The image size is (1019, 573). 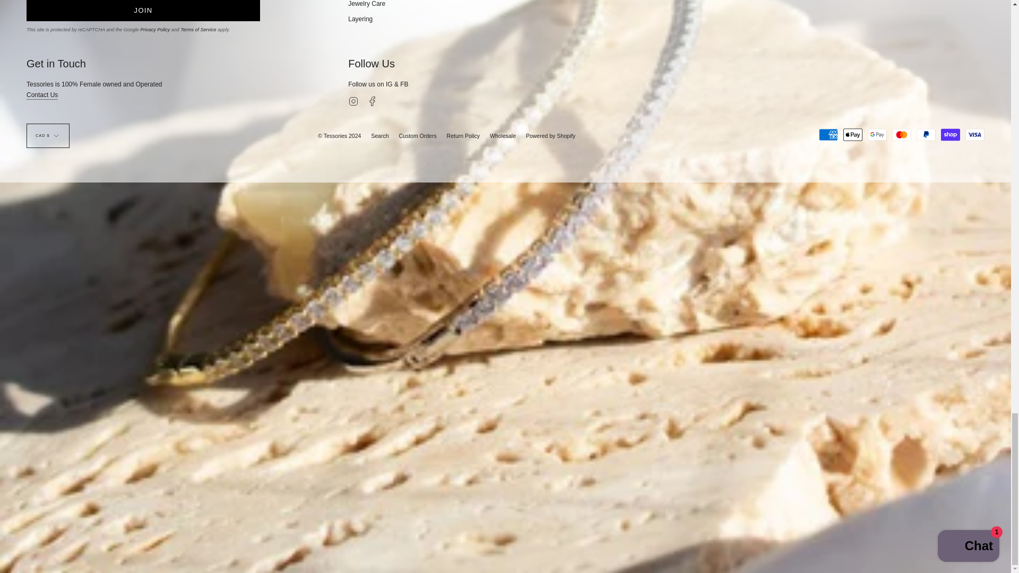 I want to click on Contact, so click(x=42, y=96).